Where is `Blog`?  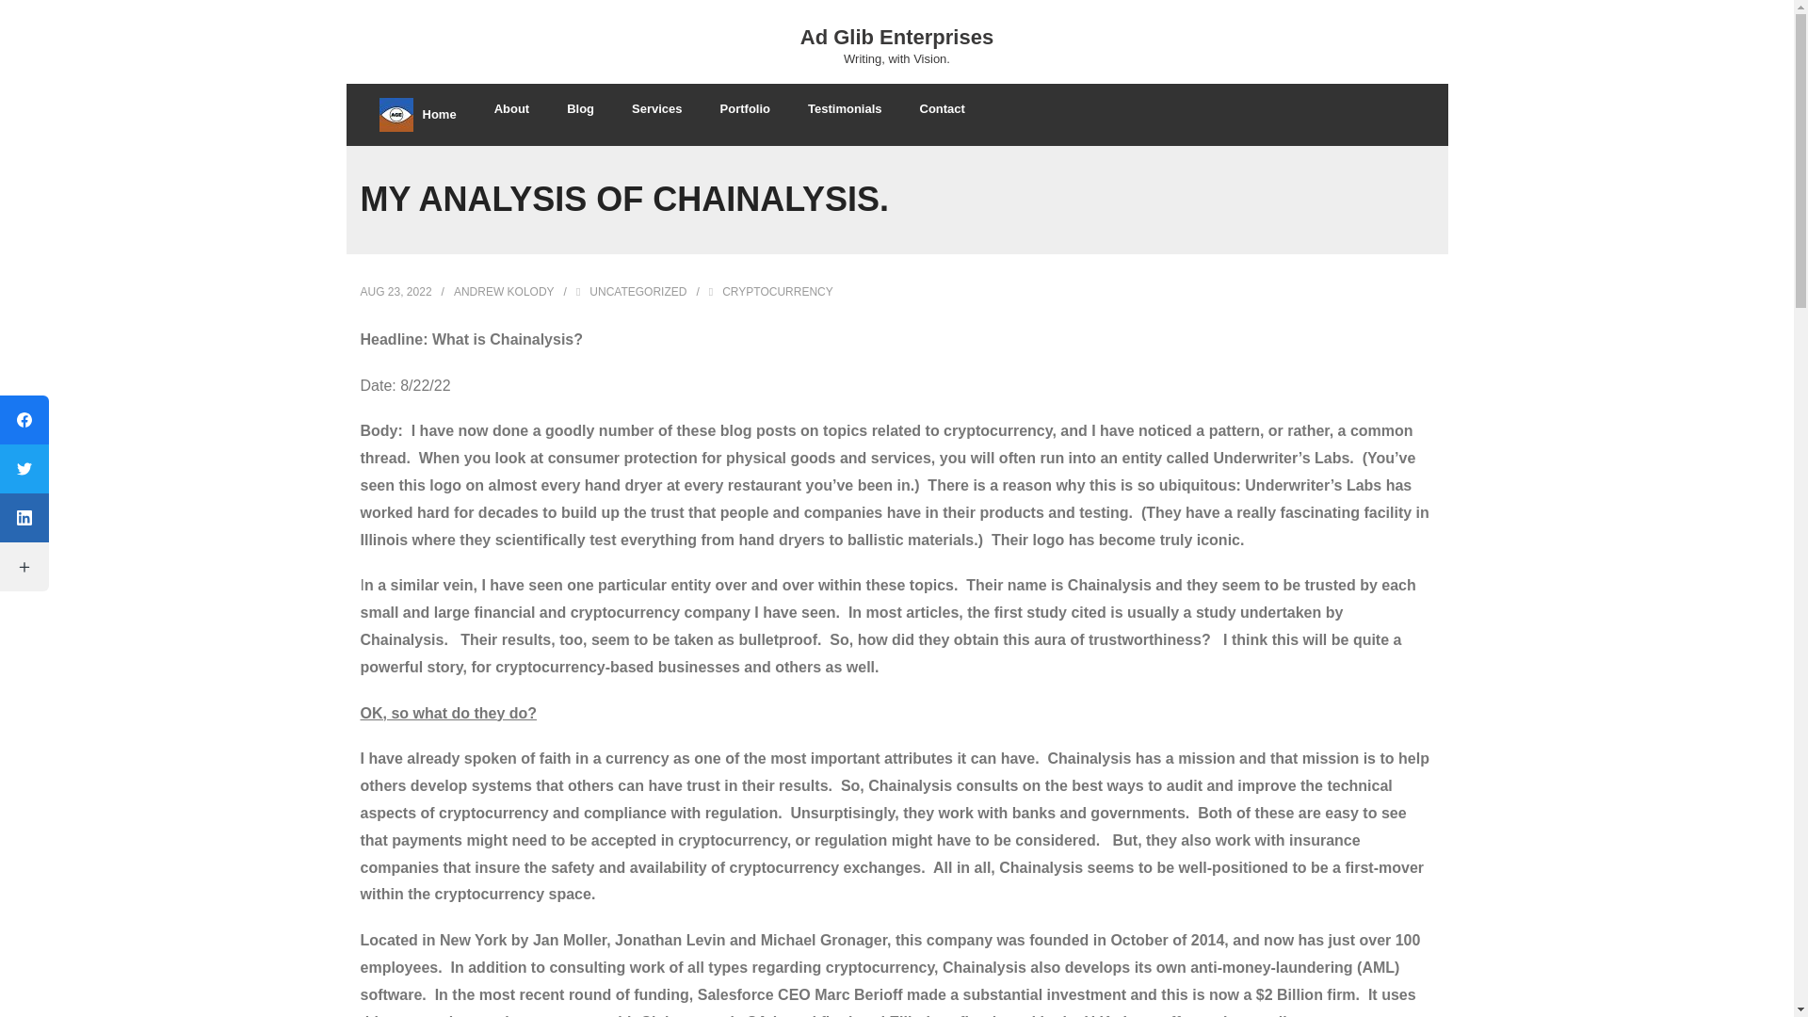
Blog is located at coordinates (580, 107).